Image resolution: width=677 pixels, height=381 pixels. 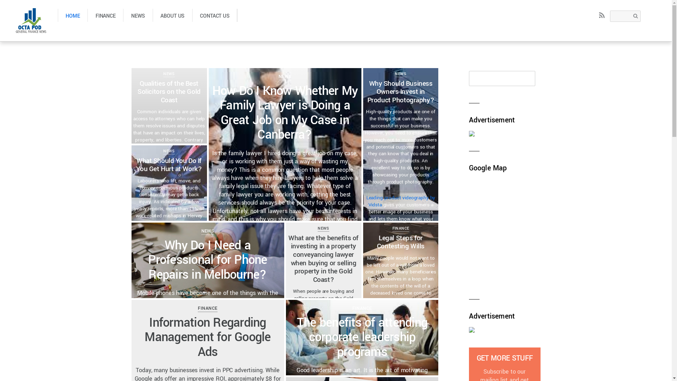 What do you see at coordinates (401, 201) in the screenshot?
I see `Leading product videography by Vidsta` at bounding box center [401, 201].